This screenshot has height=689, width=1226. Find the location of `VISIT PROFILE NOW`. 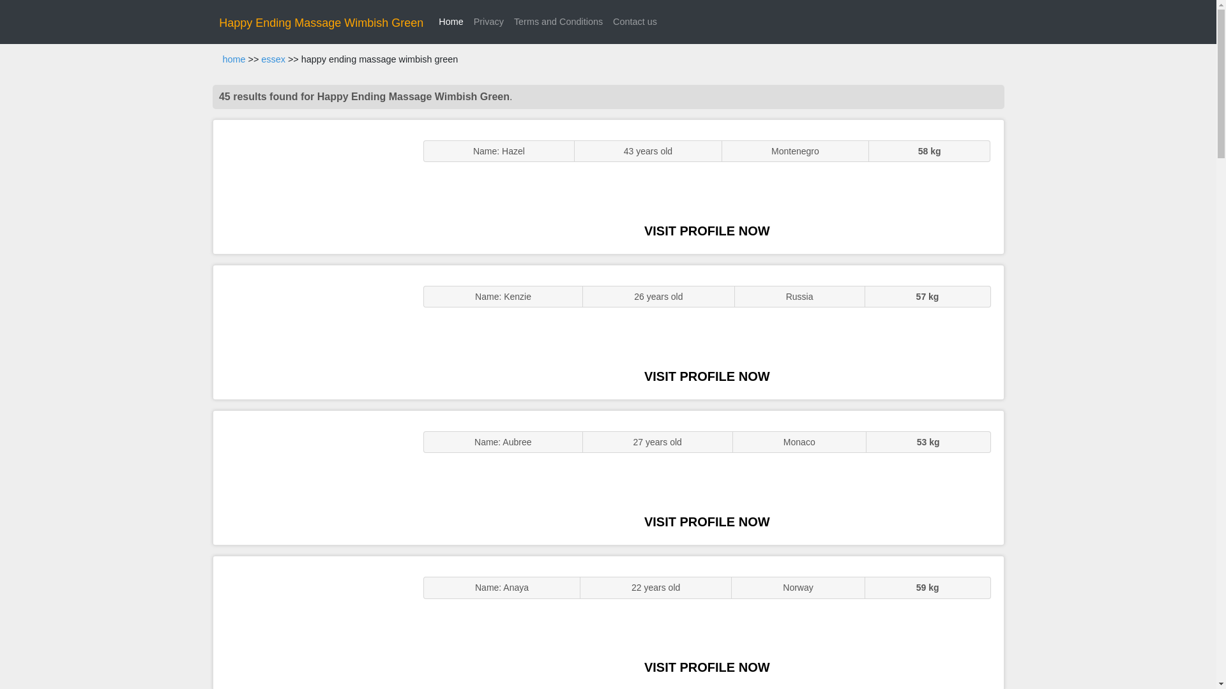

VISIT PROFILE NOW is located at coordinates (707, 522).